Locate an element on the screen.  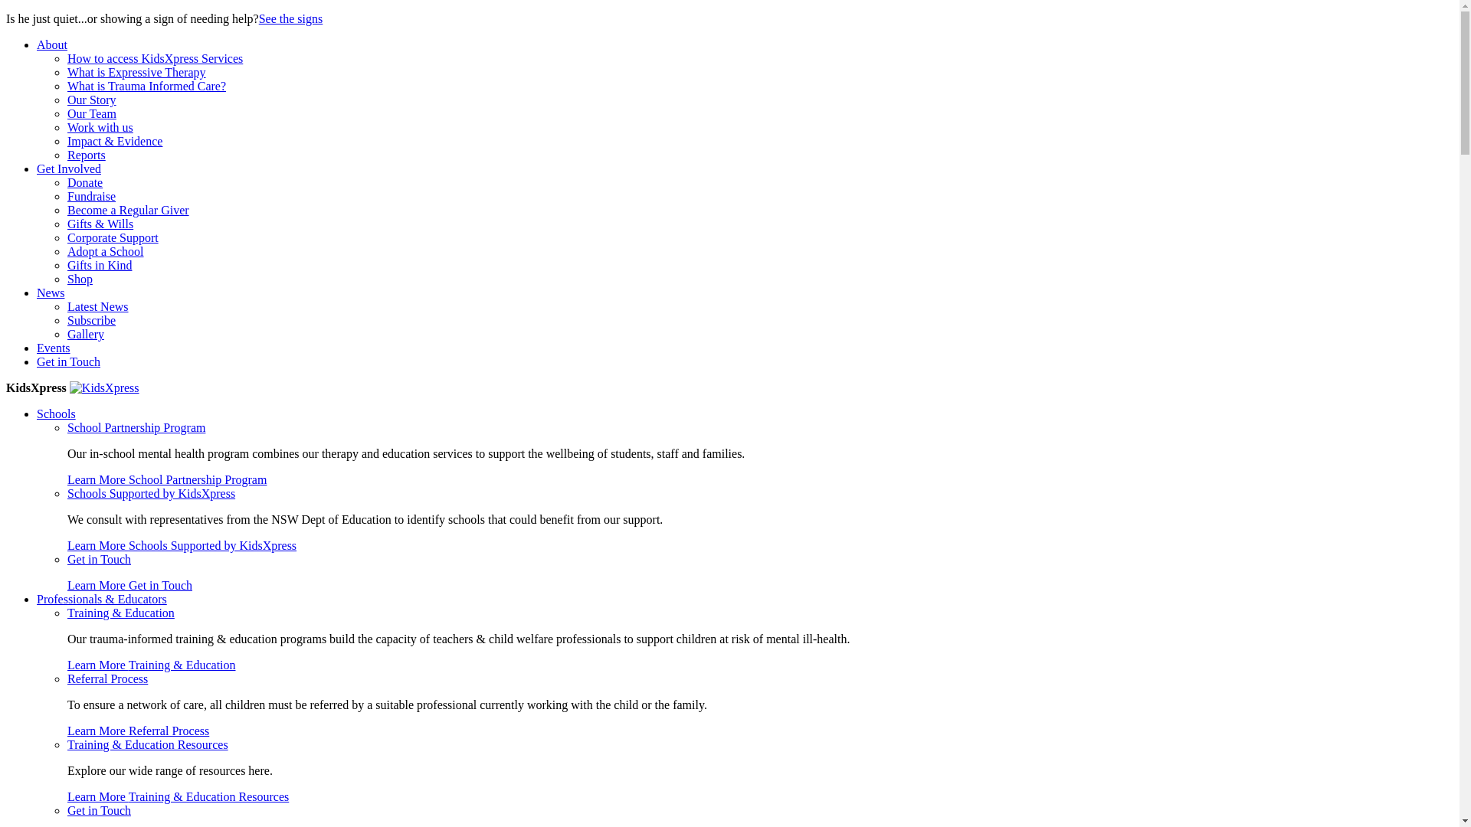
Donate is located at coordinates (85, 182).